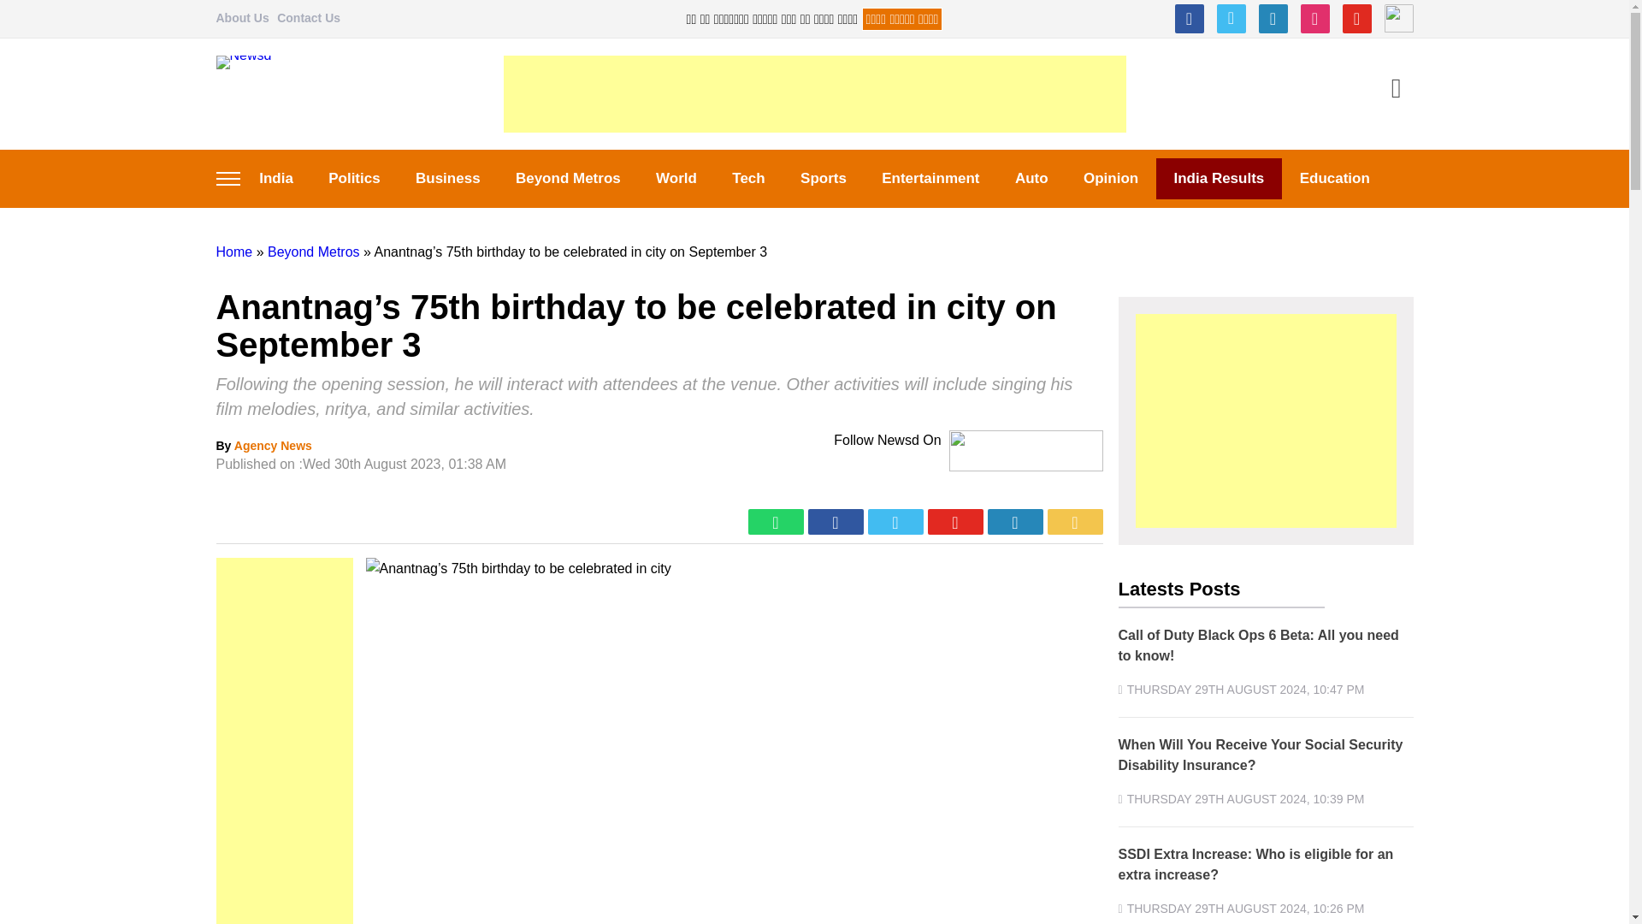 The image size is (1642, 924). I want to click on Auto, so click(1031, 178).